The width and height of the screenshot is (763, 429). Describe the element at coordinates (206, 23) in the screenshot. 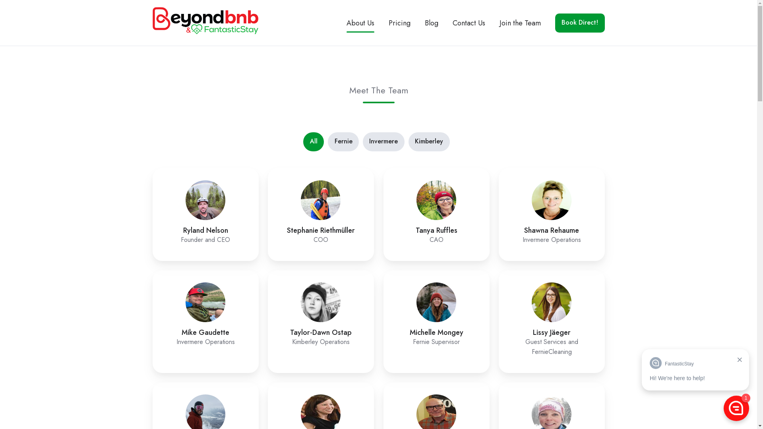

I see `Beyondbnb Rental Management Experts` at that location.